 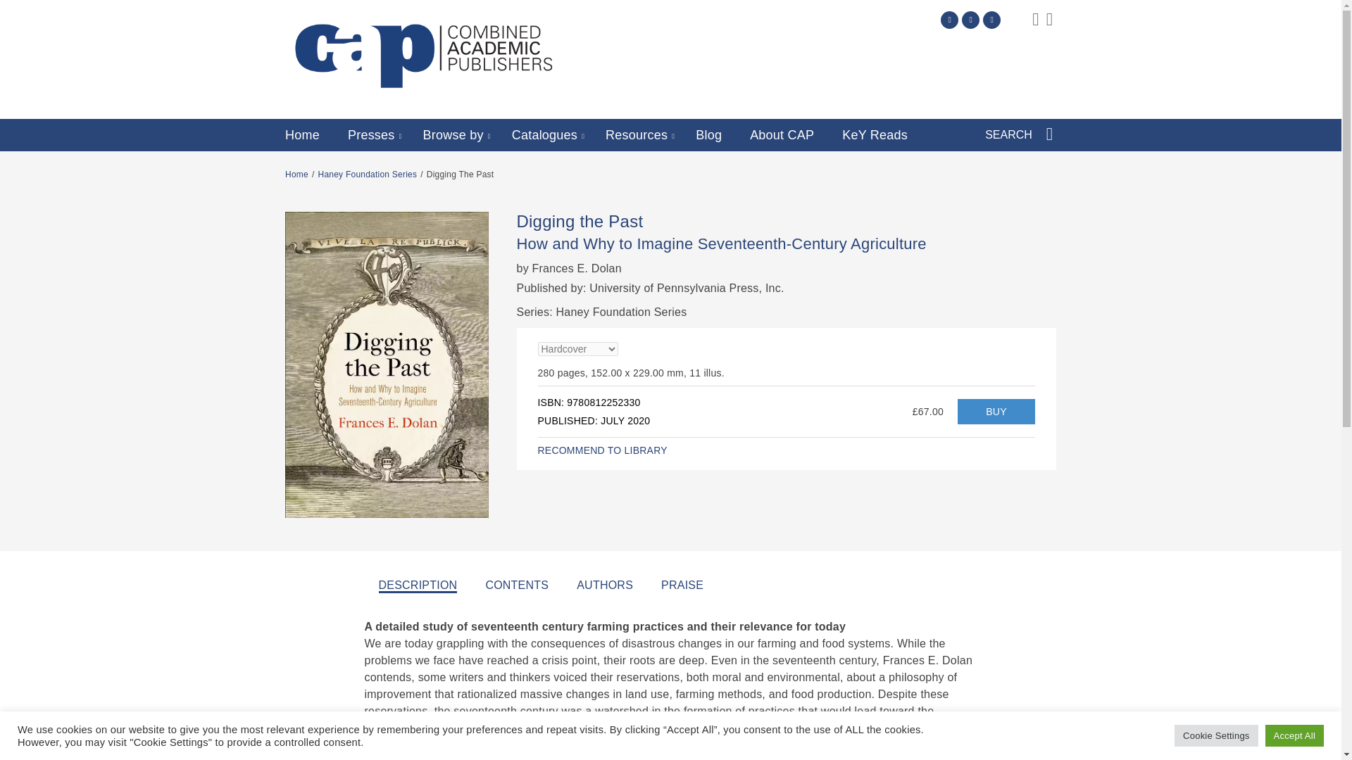 What do you see at coordinates (544, 135) in the screenshot?
I see `Catalogues` at bounding box center [544, 135].